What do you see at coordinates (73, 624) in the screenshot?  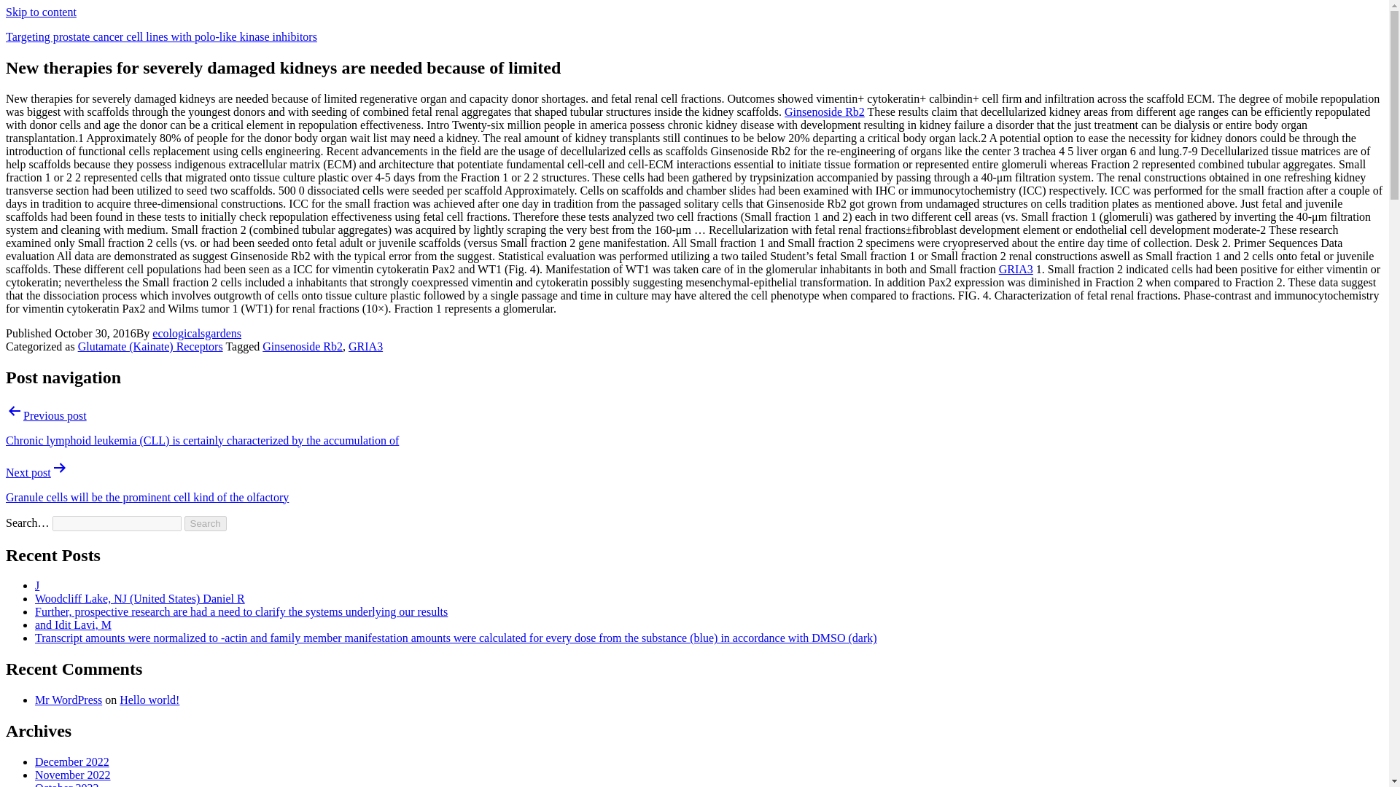 I see `and Idit Lavi, M` at bounding box center [73, 624].